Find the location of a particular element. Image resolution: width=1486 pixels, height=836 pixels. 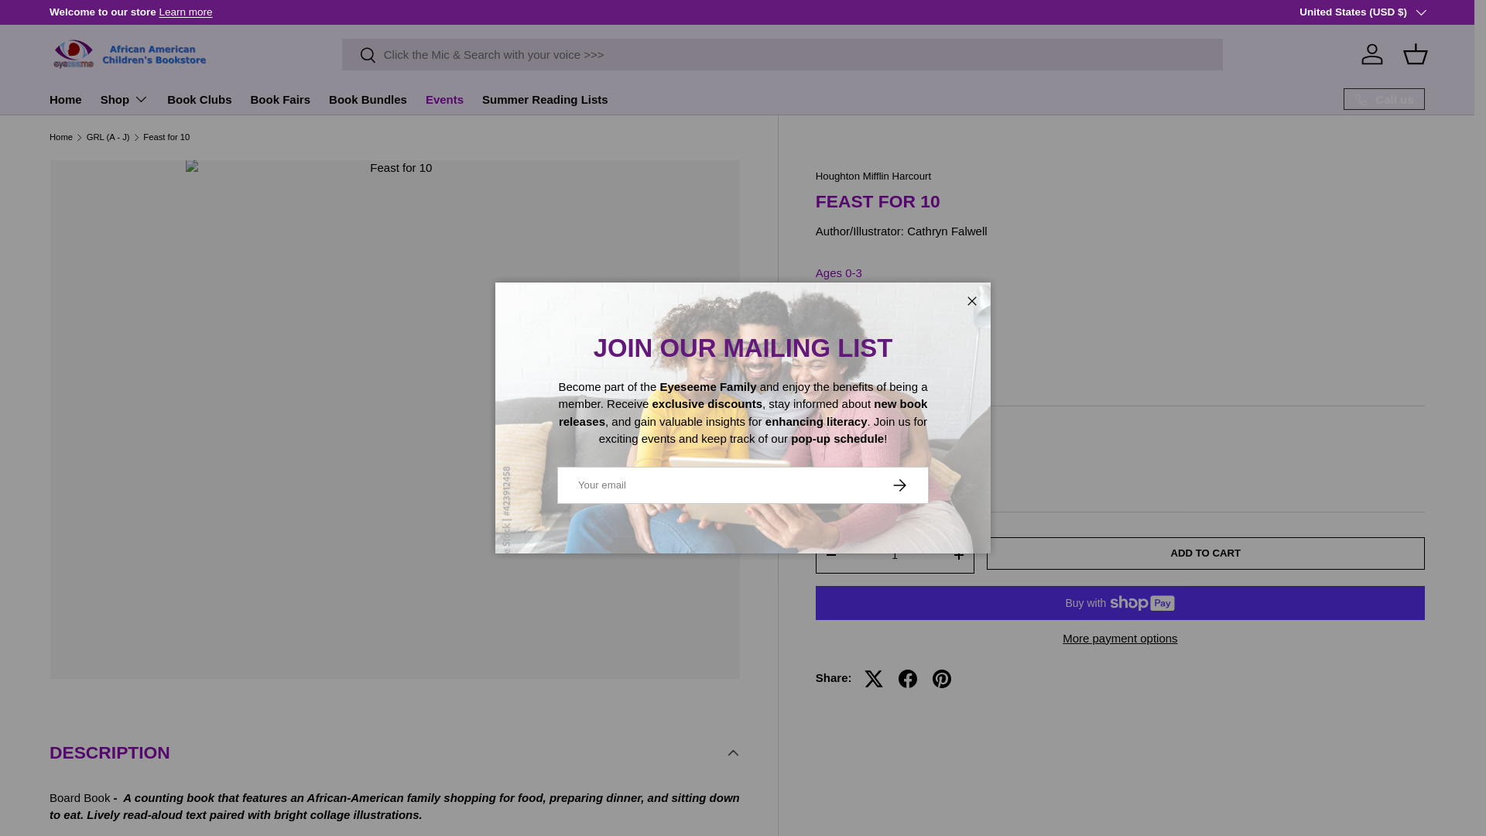

Home is located at coordinates (60, 136).